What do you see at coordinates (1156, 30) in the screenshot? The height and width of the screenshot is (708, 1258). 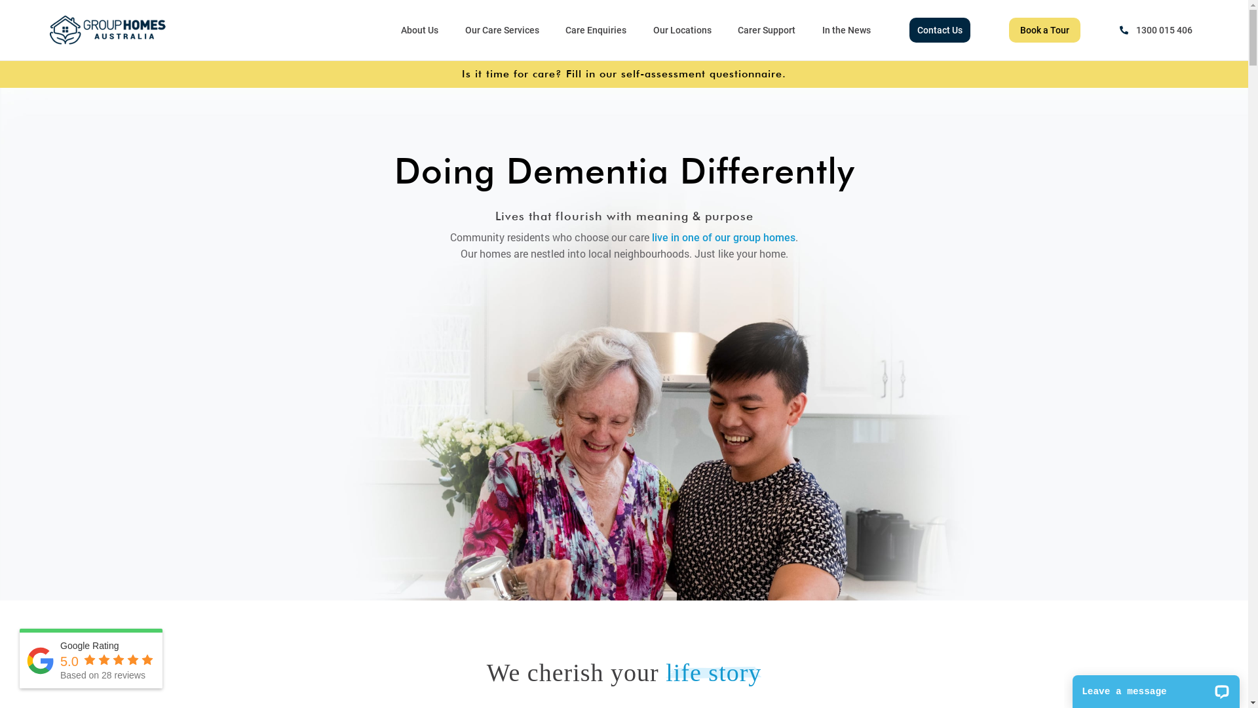 I see `1300 015 406` at bounding box center [1156, 30].